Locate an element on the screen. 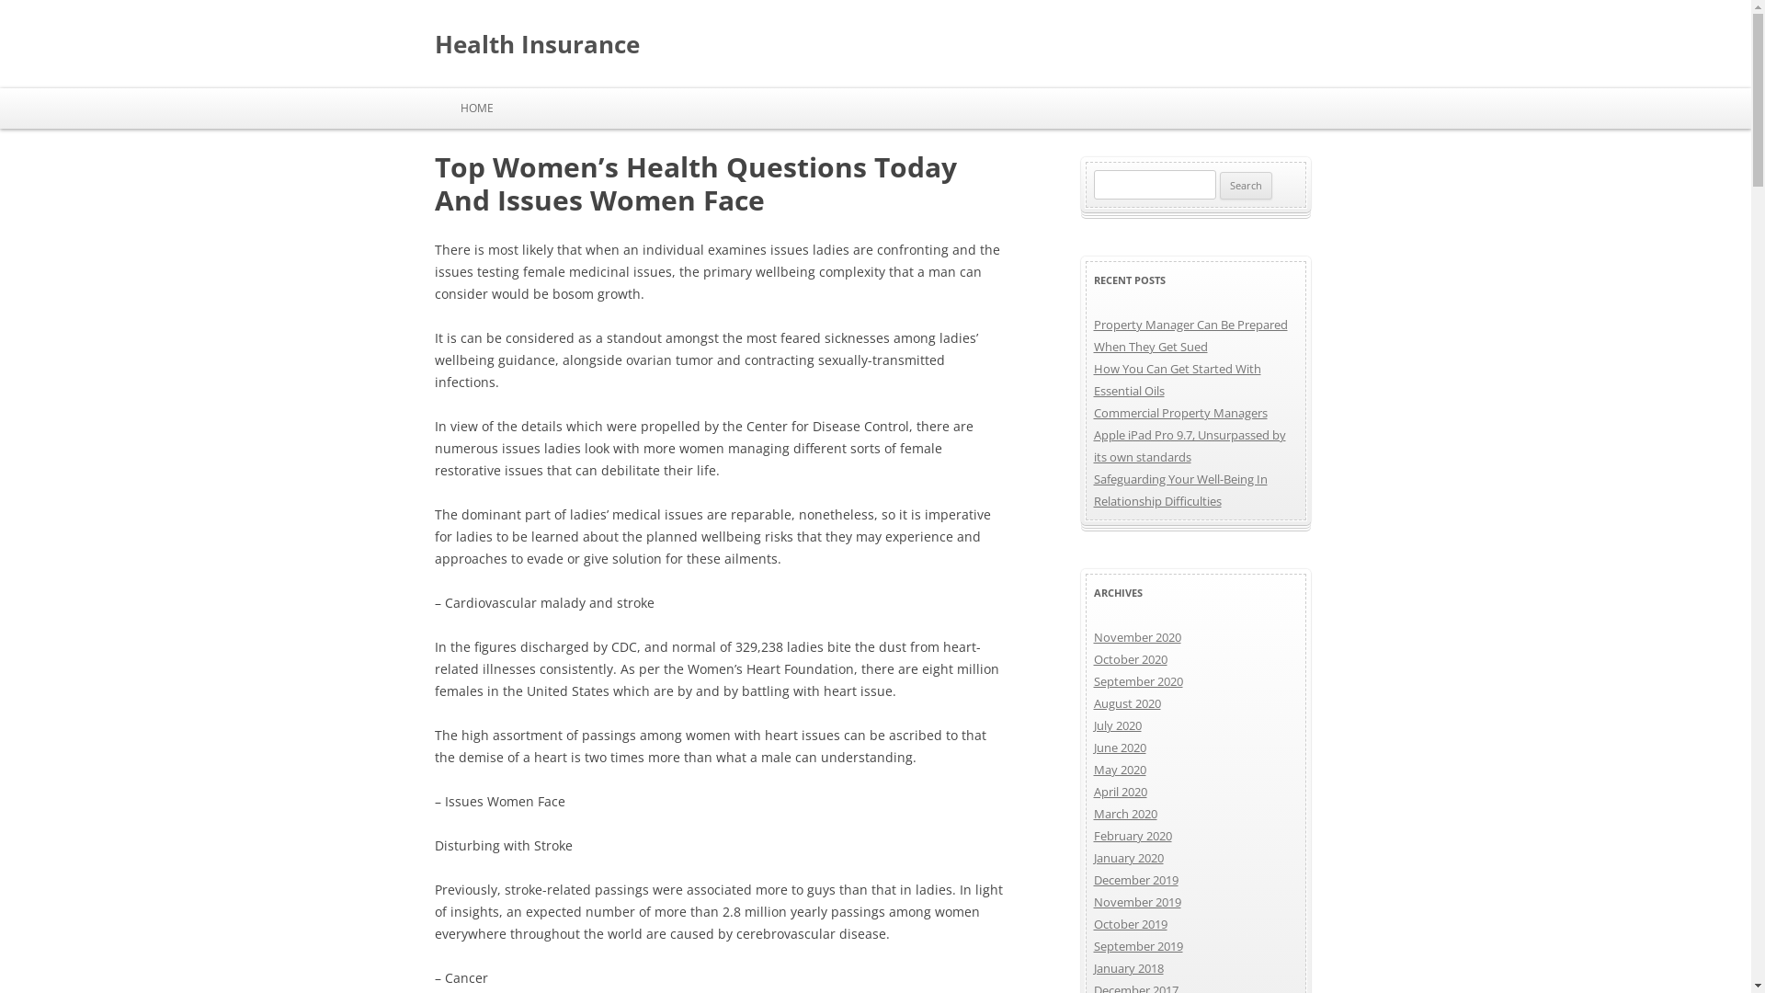 Image resolution: width=1765 pixels, height=993 pixels. June 2020 is located at coordinates (1120, 748).